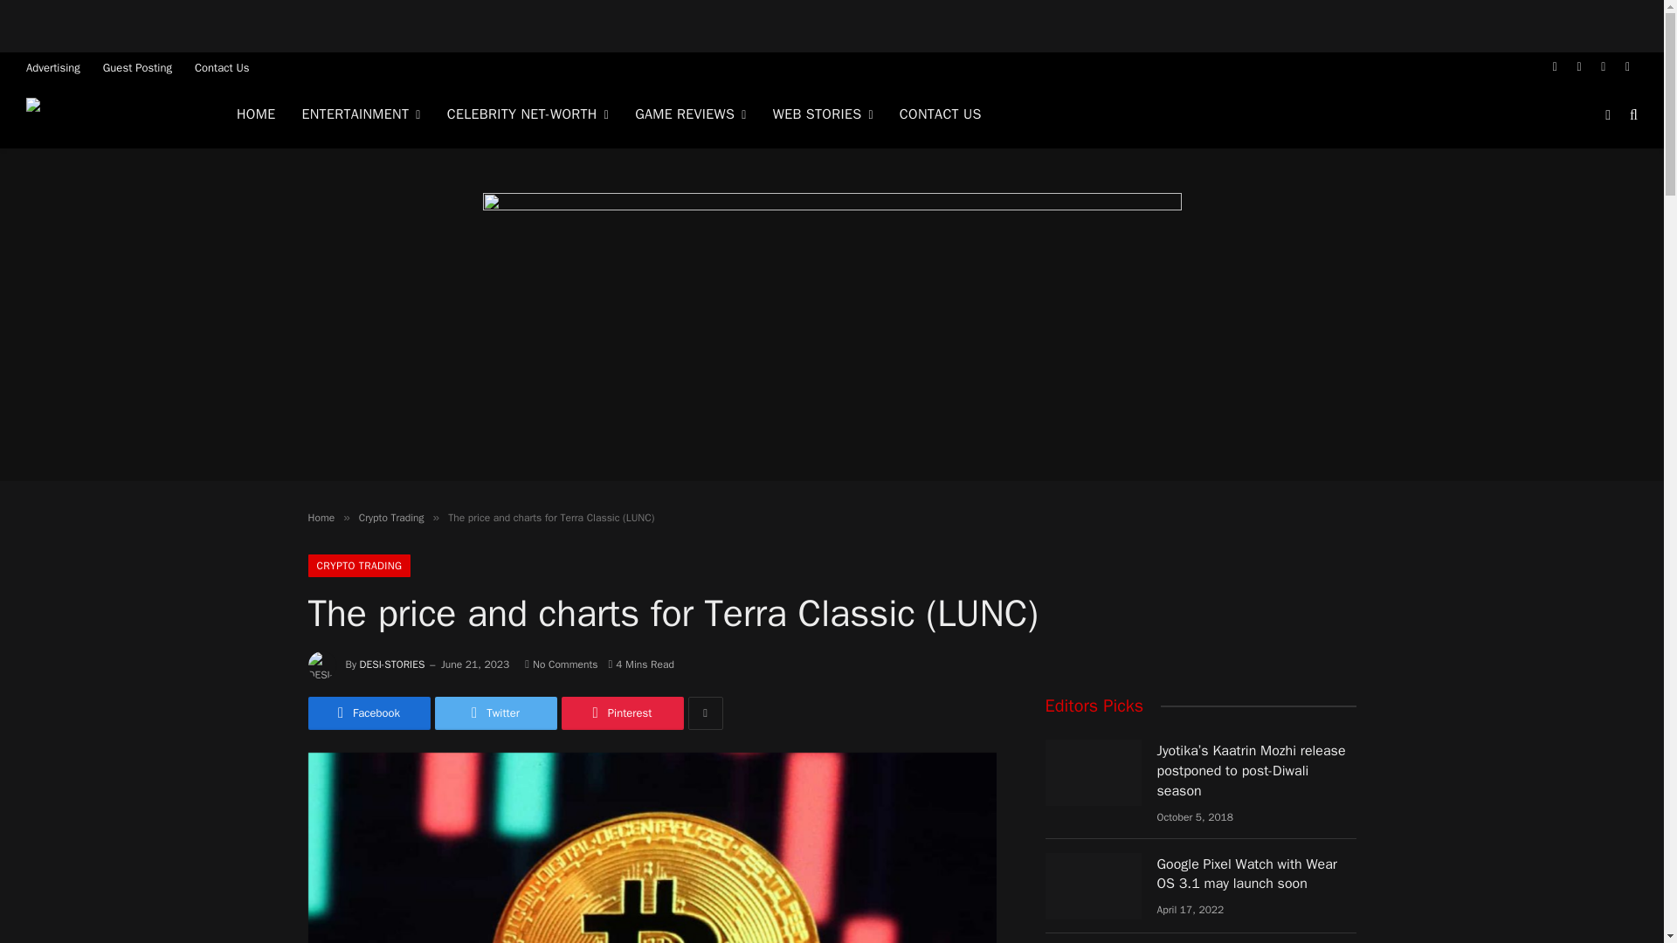 The image size is (1677, 943). Describe the element at coordinates (360, 114) in the screenshot. I see `ENTERTAINMENT` at that location.